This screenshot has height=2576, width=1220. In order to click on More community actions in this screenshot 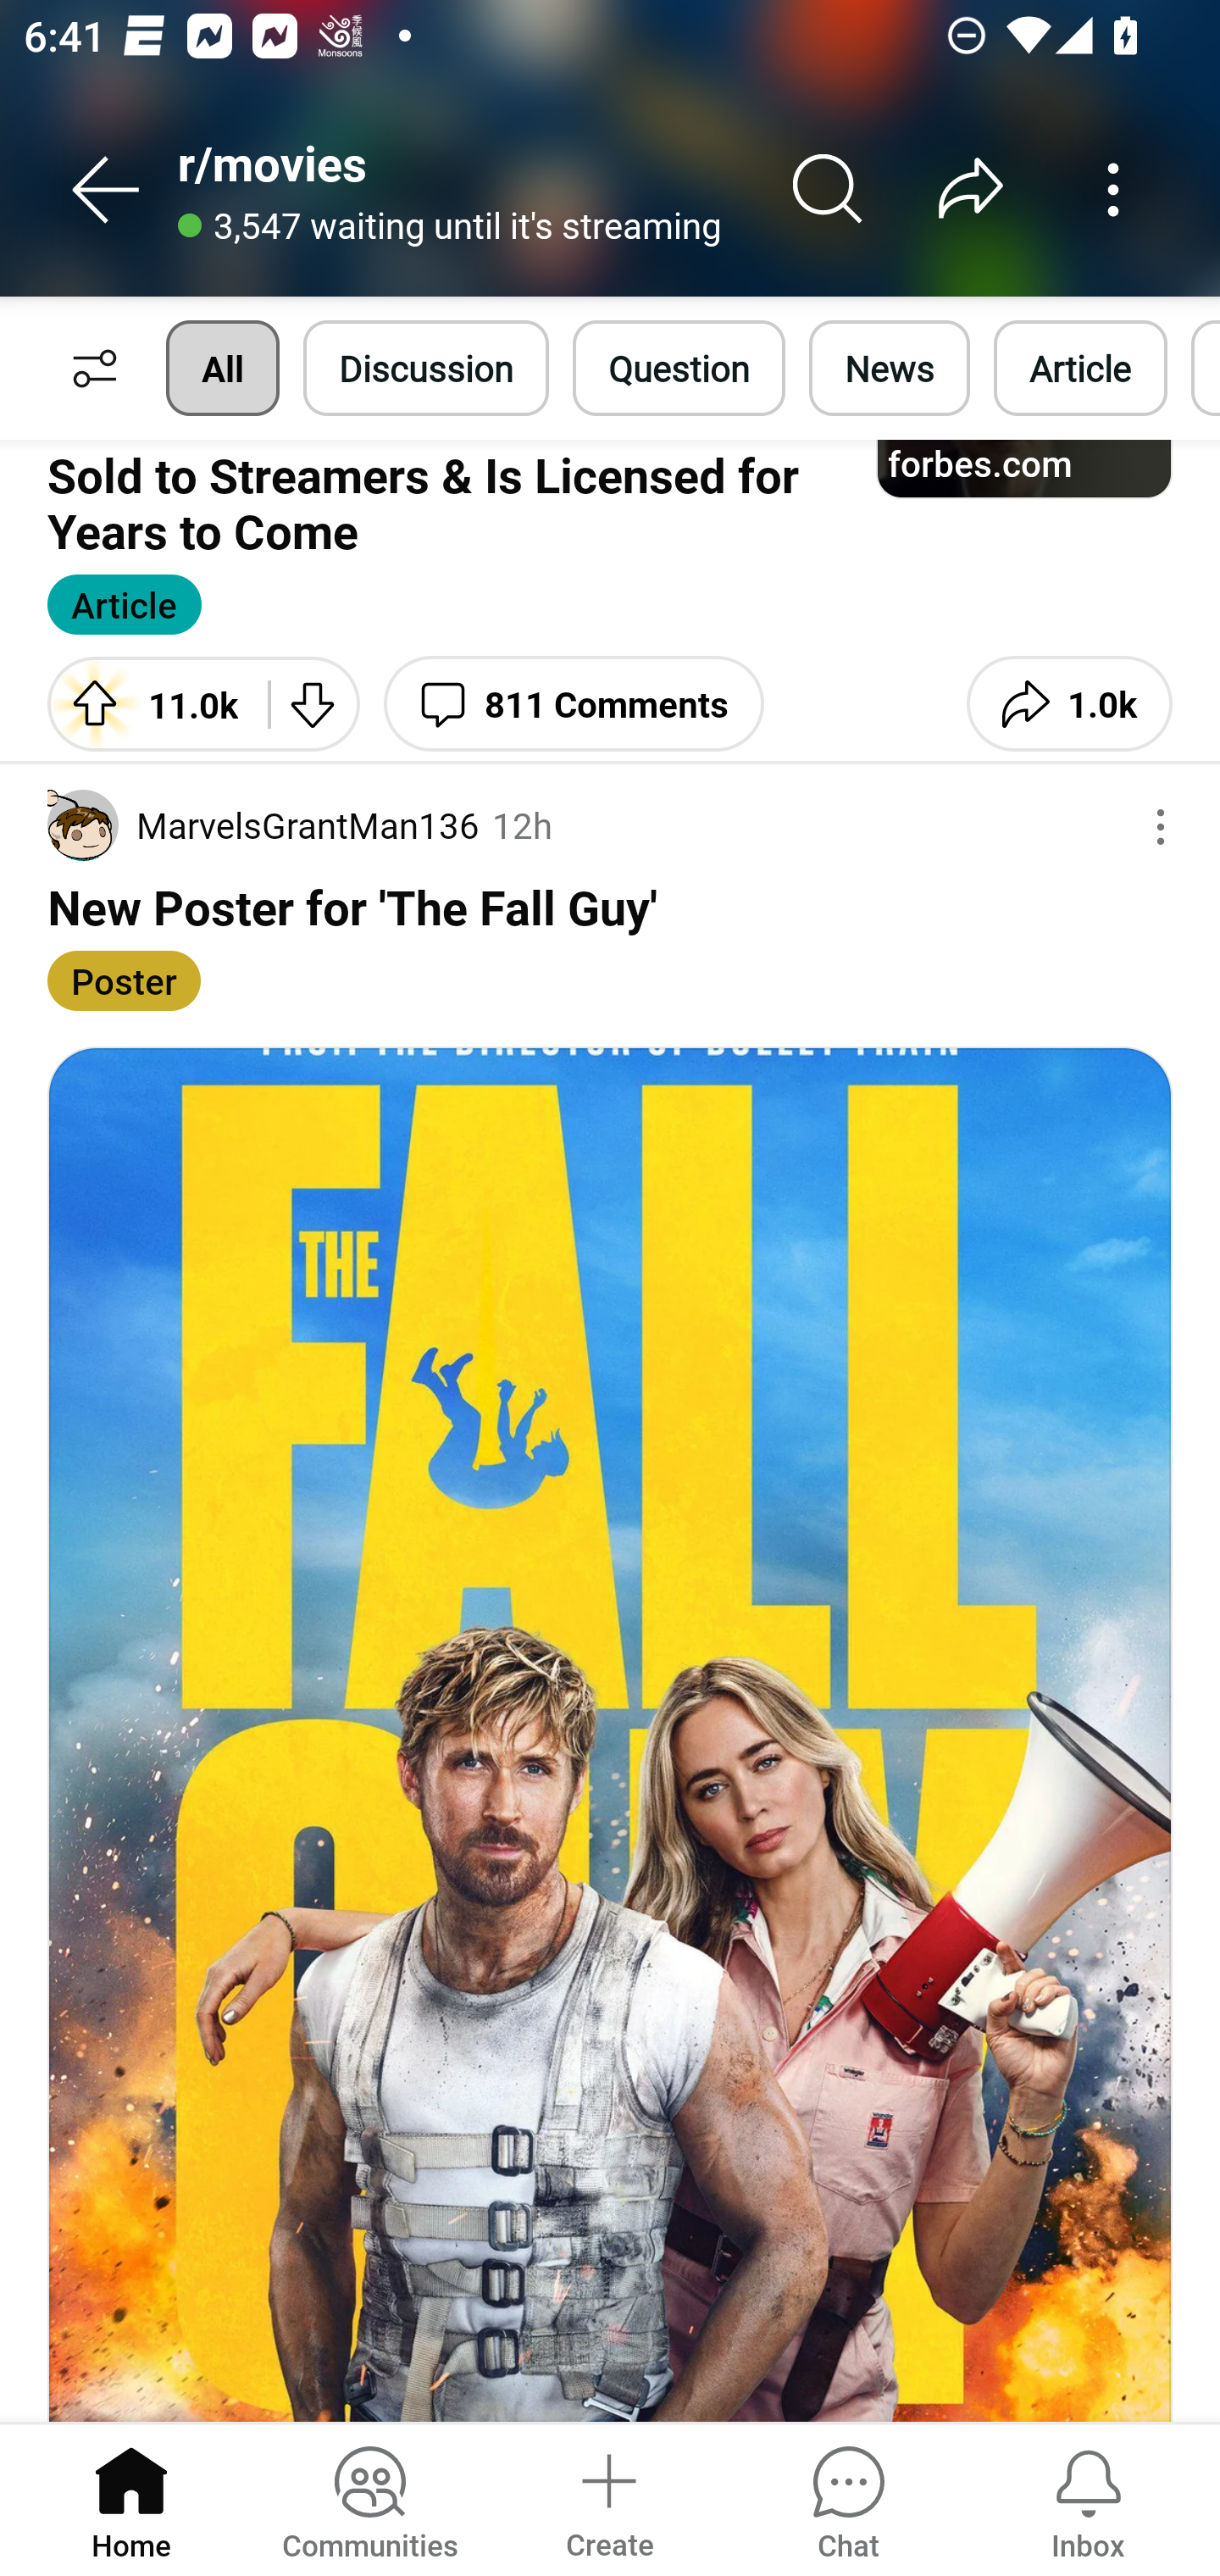, I will do `click(1113, 189)`.